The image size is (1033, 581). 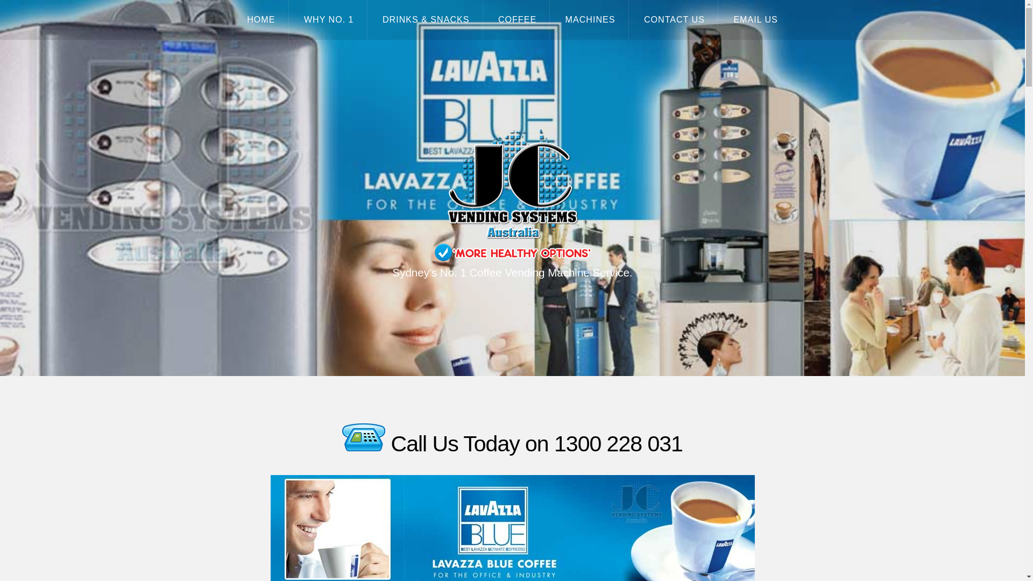 I want to click on MACHINES, so click(x=590, y=20).